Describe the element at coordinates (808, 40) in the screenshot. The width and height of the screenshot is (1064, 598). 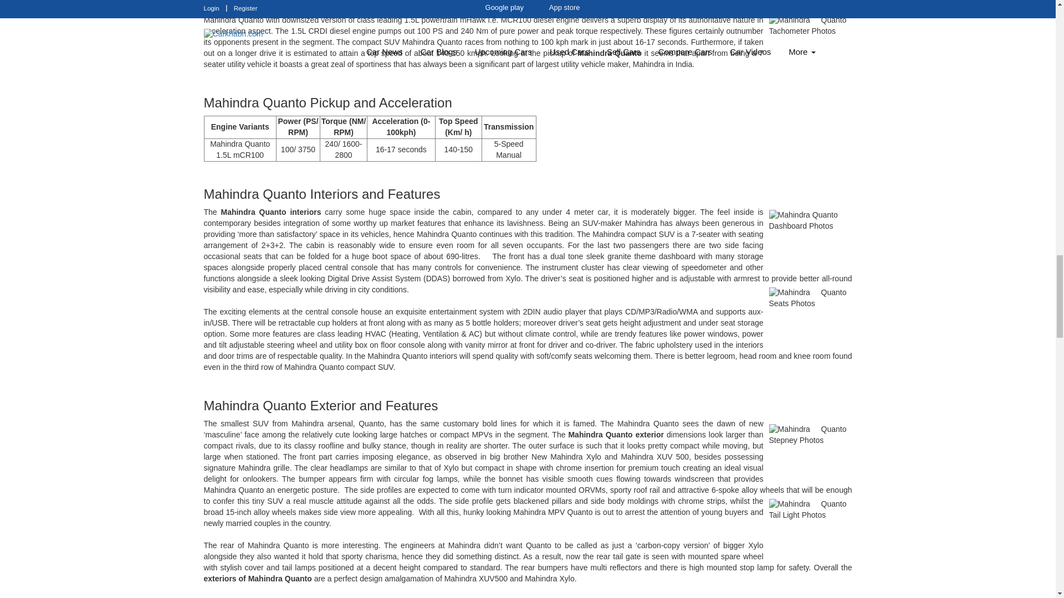
I see `Mahindra Quanto Tachometer Photos` at that location.